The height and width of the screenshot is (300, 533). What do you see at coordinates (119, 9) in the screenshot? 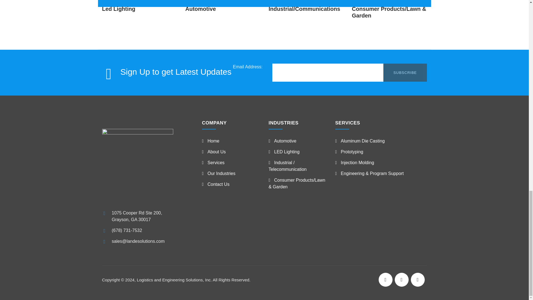
I see `Led Lighting` at bounding box center [119, 9].